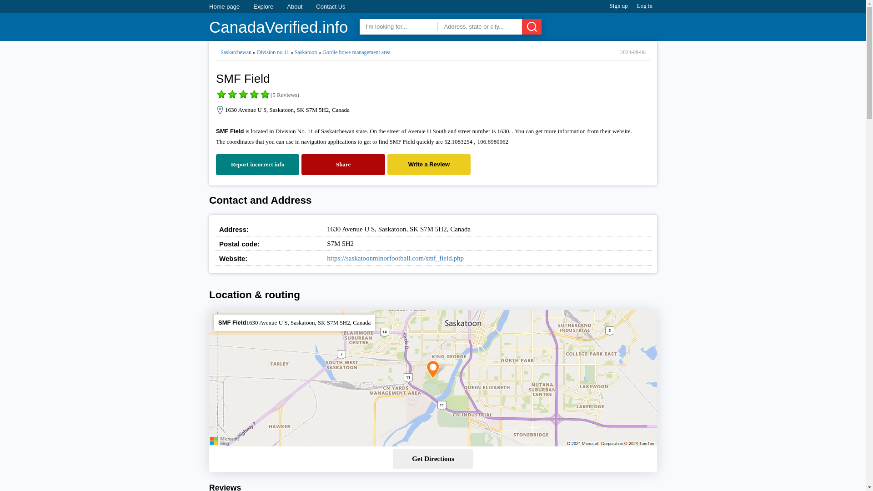 The image size is (873, 491). Describe the element at coordinates (306, 52) in the screenshot. I see `Saskatoon` at that location.